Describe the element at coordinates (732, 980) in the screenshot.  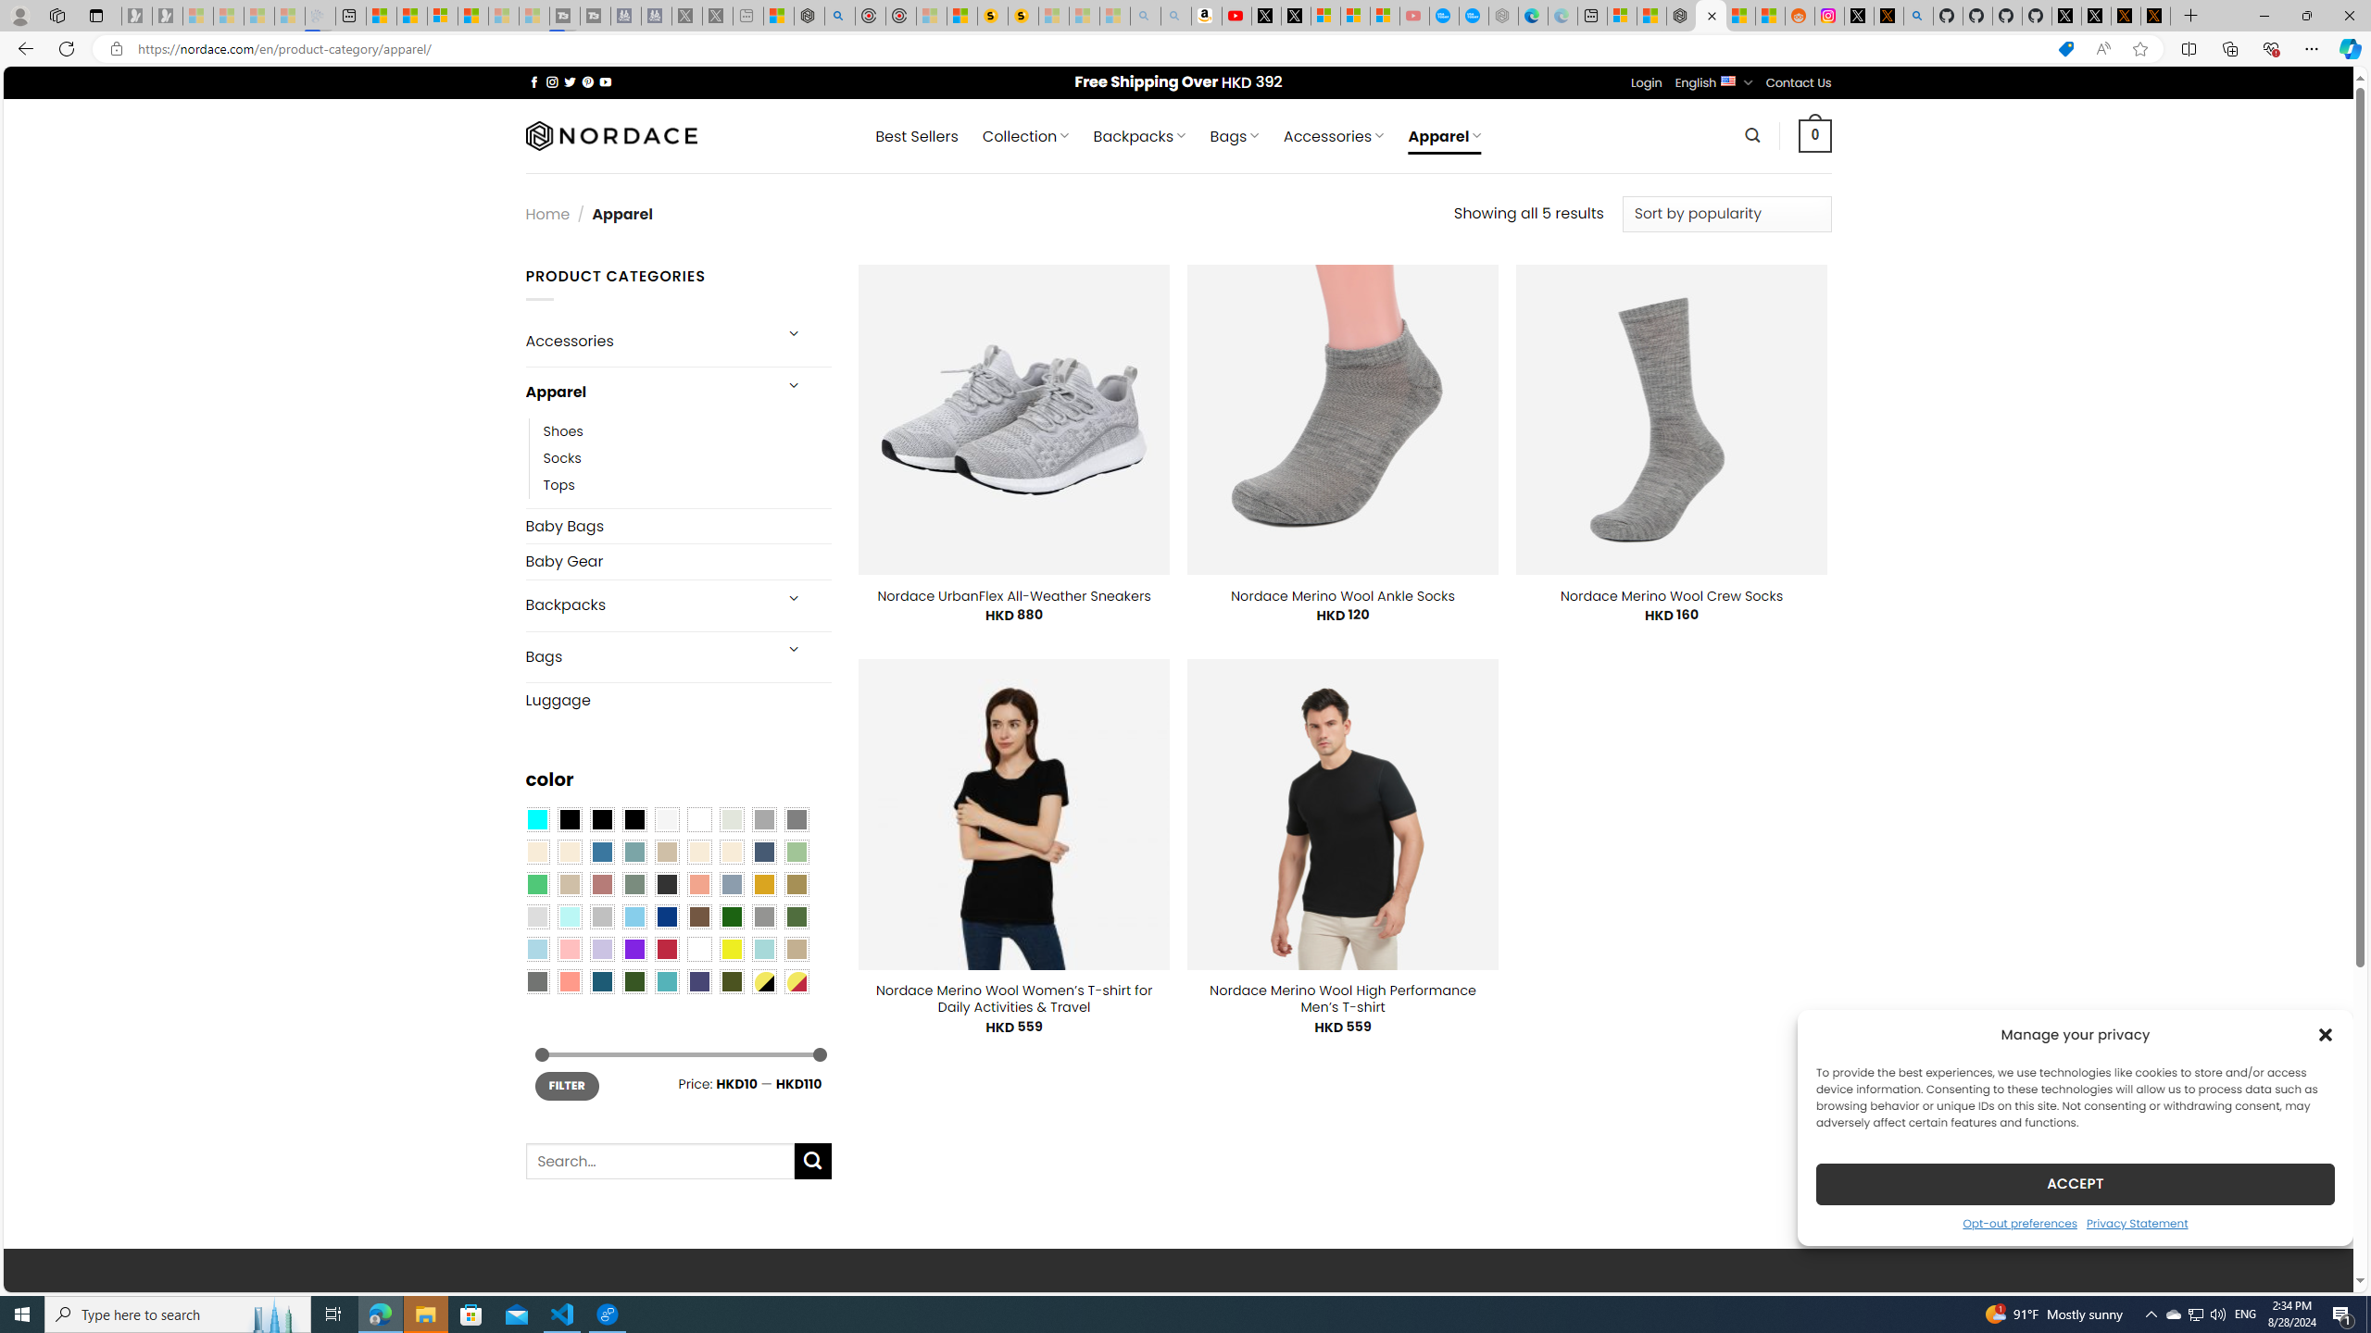
I see `Army Green` at that location.